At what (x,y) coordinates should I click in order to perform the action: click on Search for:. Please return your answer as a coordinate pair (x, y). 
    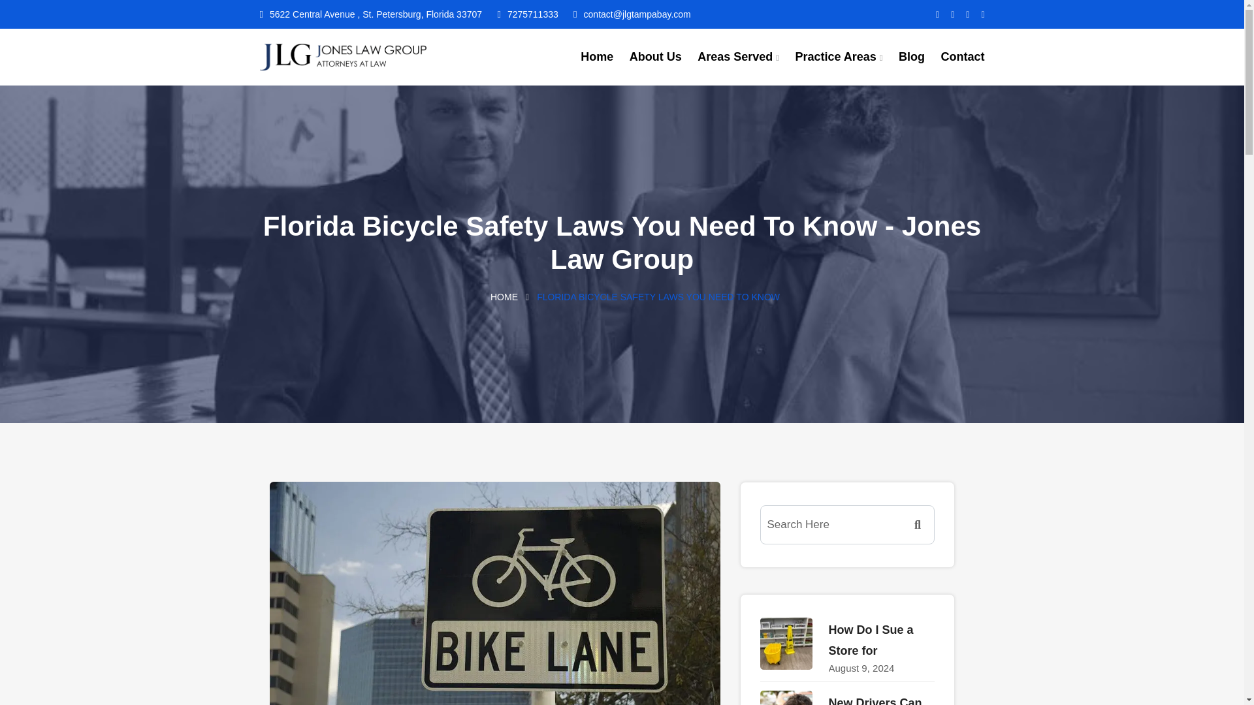
    Looking at the image, I should click on (848, 525).